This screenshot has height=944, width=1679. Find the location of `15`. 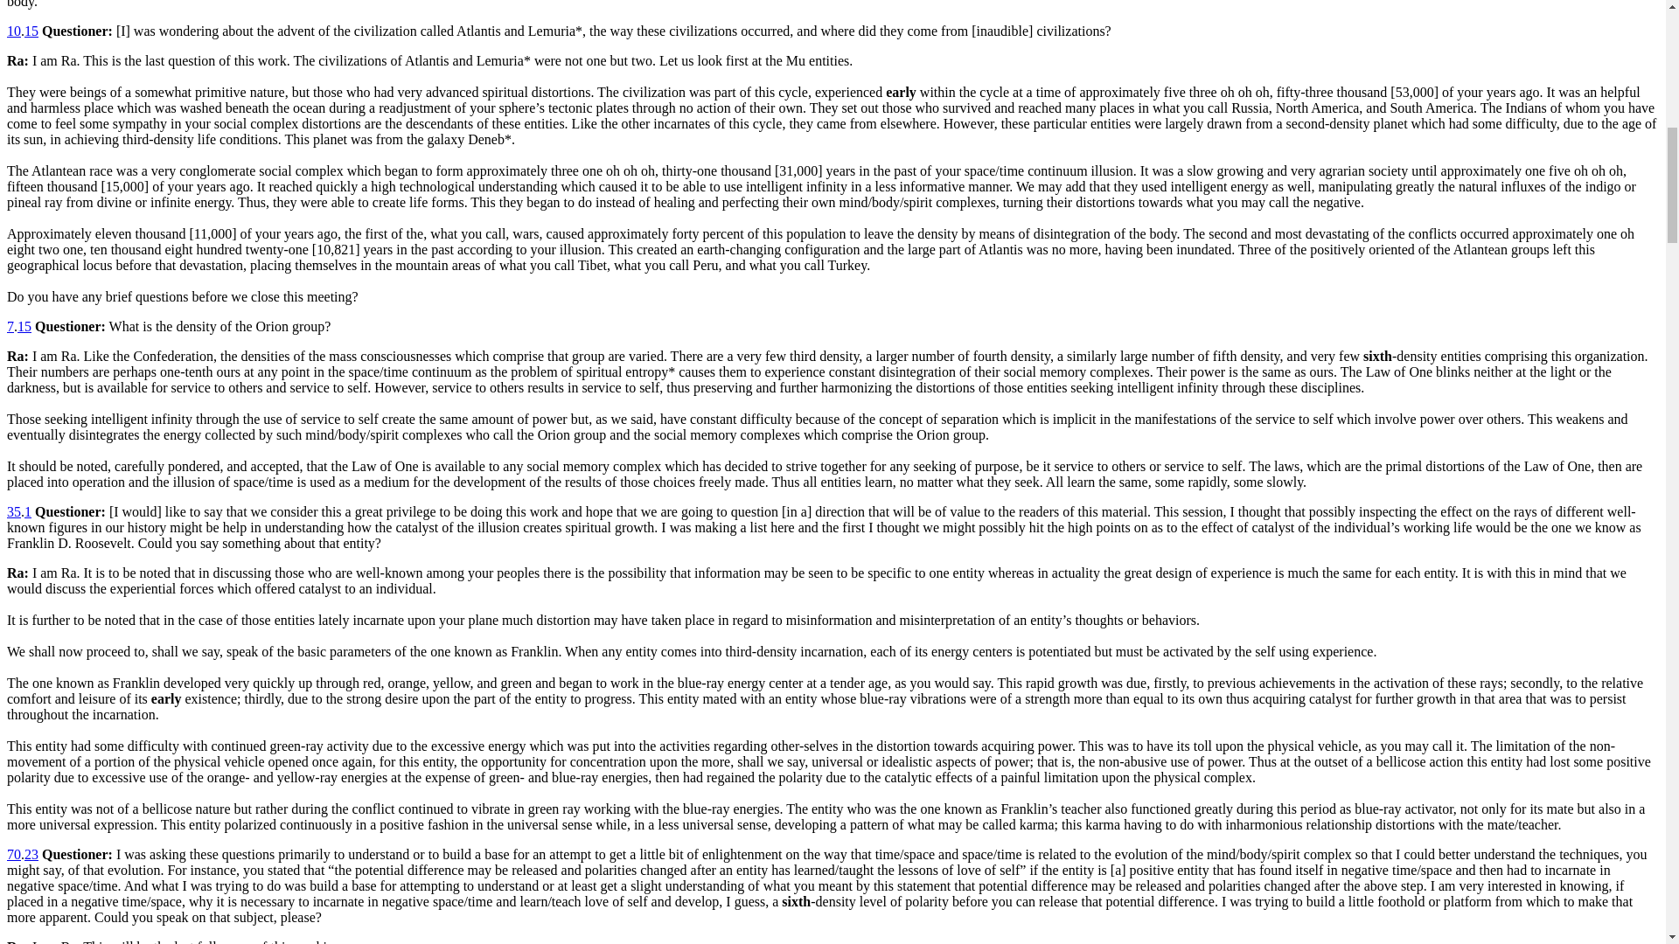

15 is located at coordinates (31, 31).